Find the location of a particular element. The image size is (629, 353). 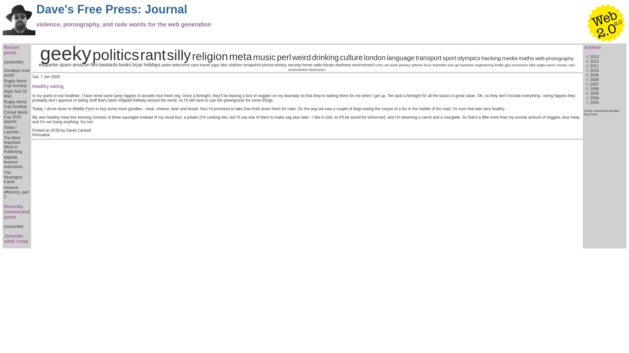

geeky is located at coordinates (66, 53).